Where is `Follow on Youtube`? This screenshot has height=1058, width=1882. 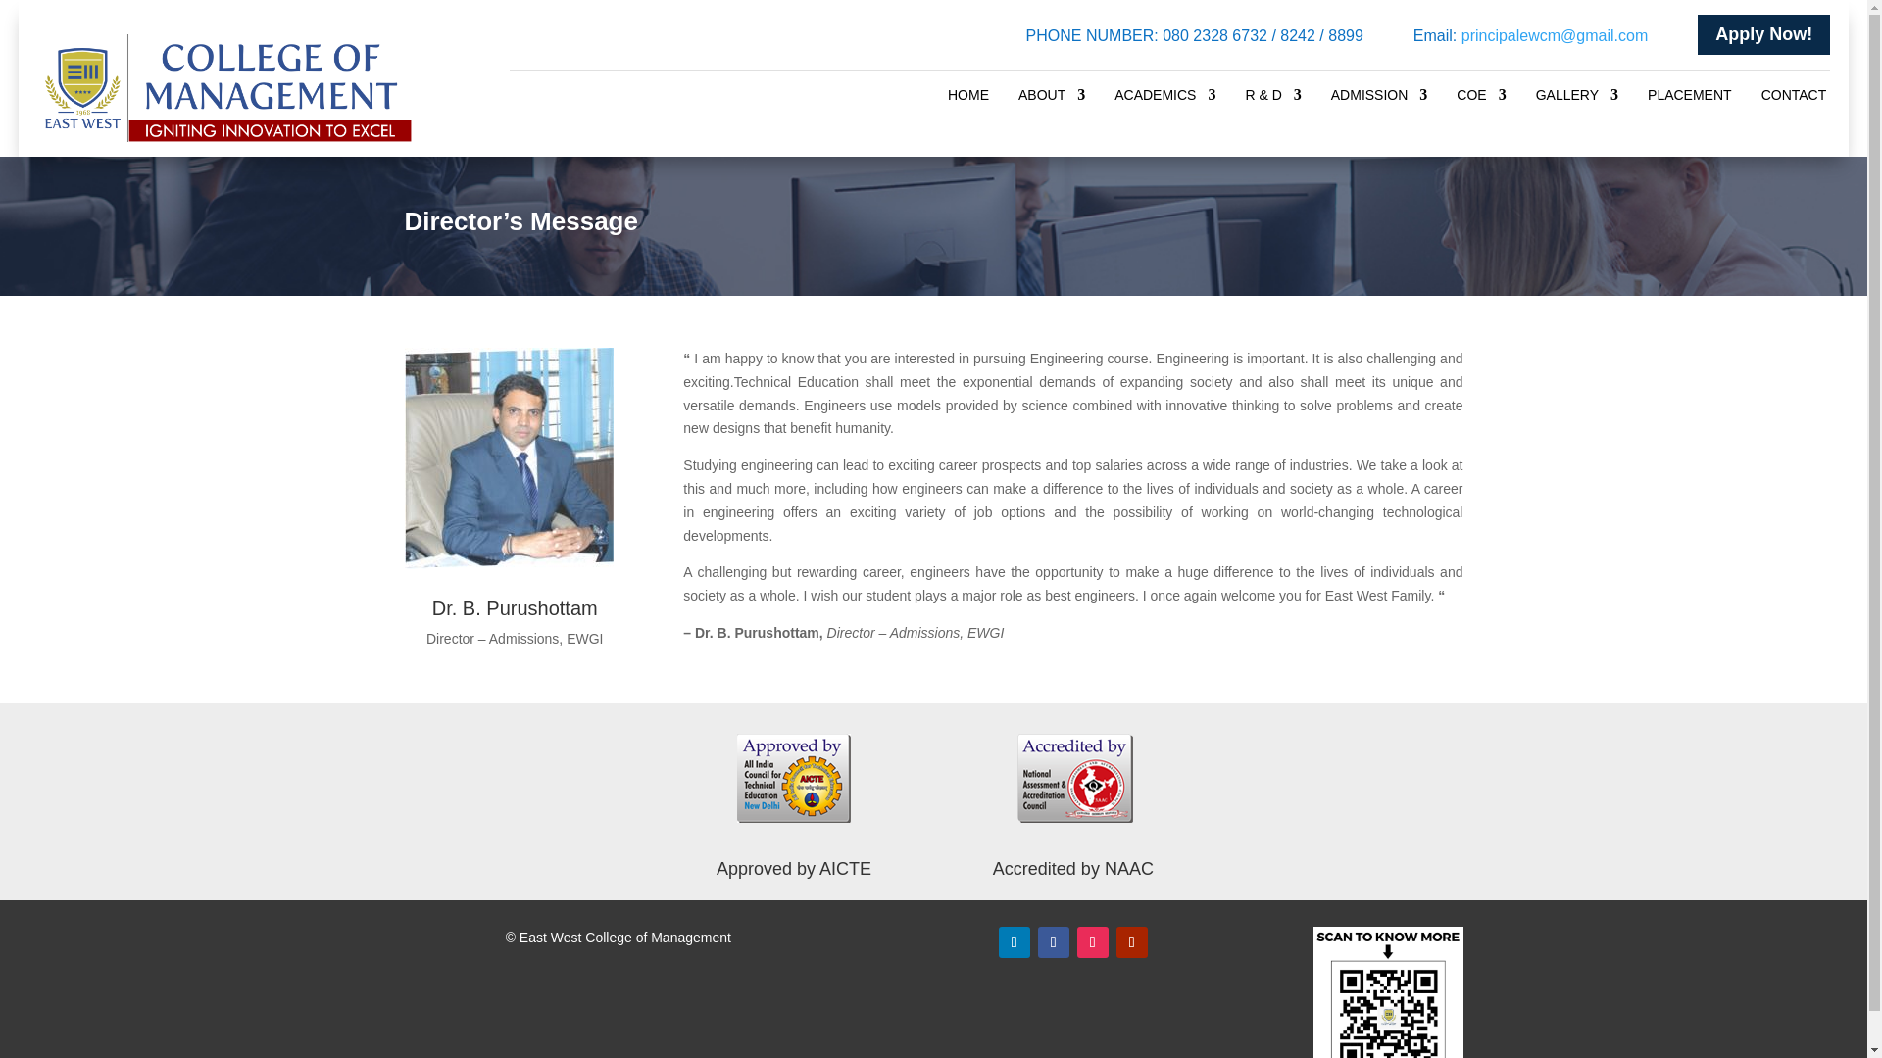 Follow on Youtube is located at coordinates (1131, 942).